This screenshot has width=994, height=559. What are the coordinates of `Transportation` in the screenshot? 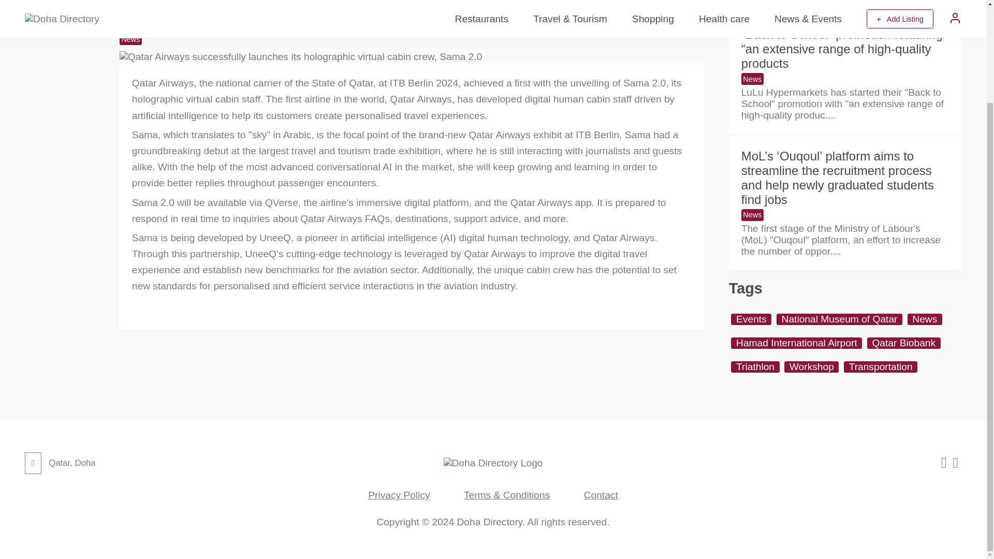 It's located at (881, 366).